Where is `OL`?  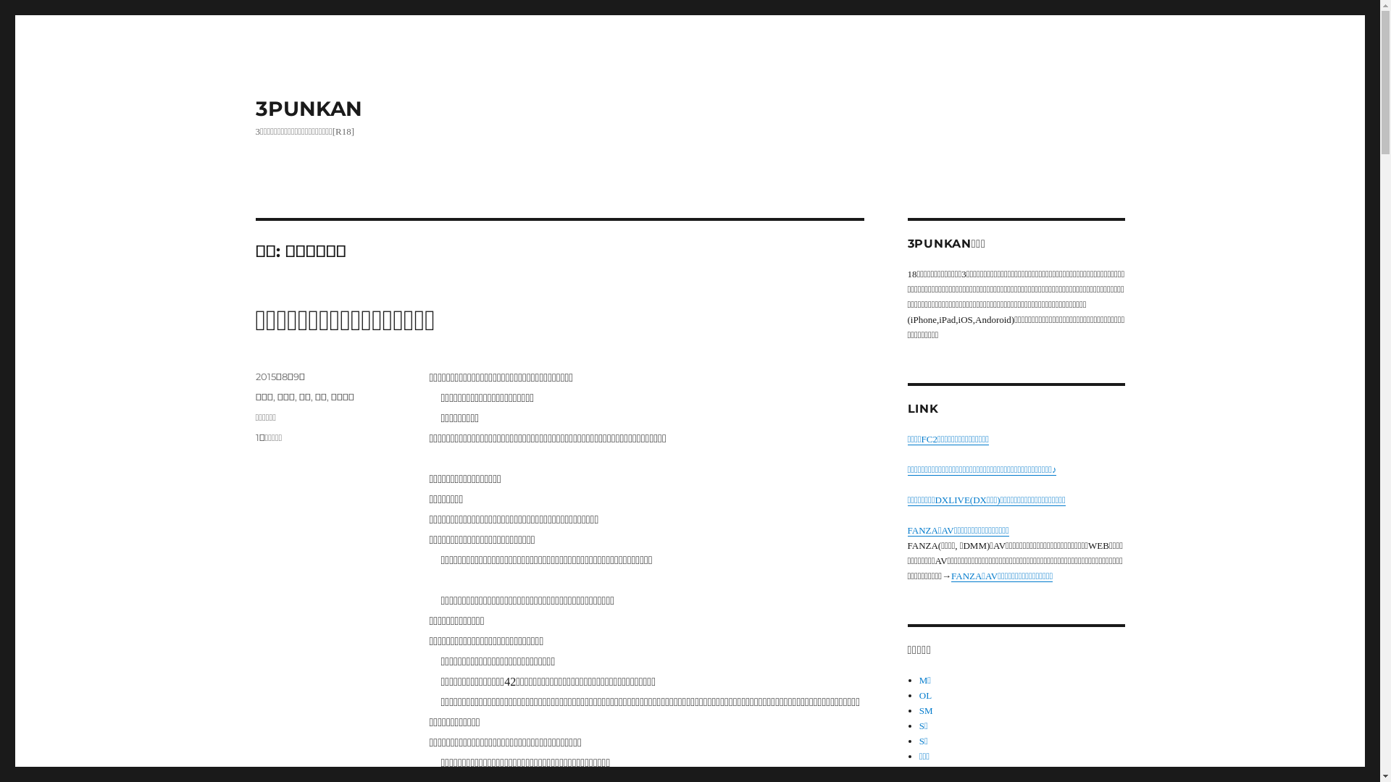
OL is located at coordinates (926, 695).